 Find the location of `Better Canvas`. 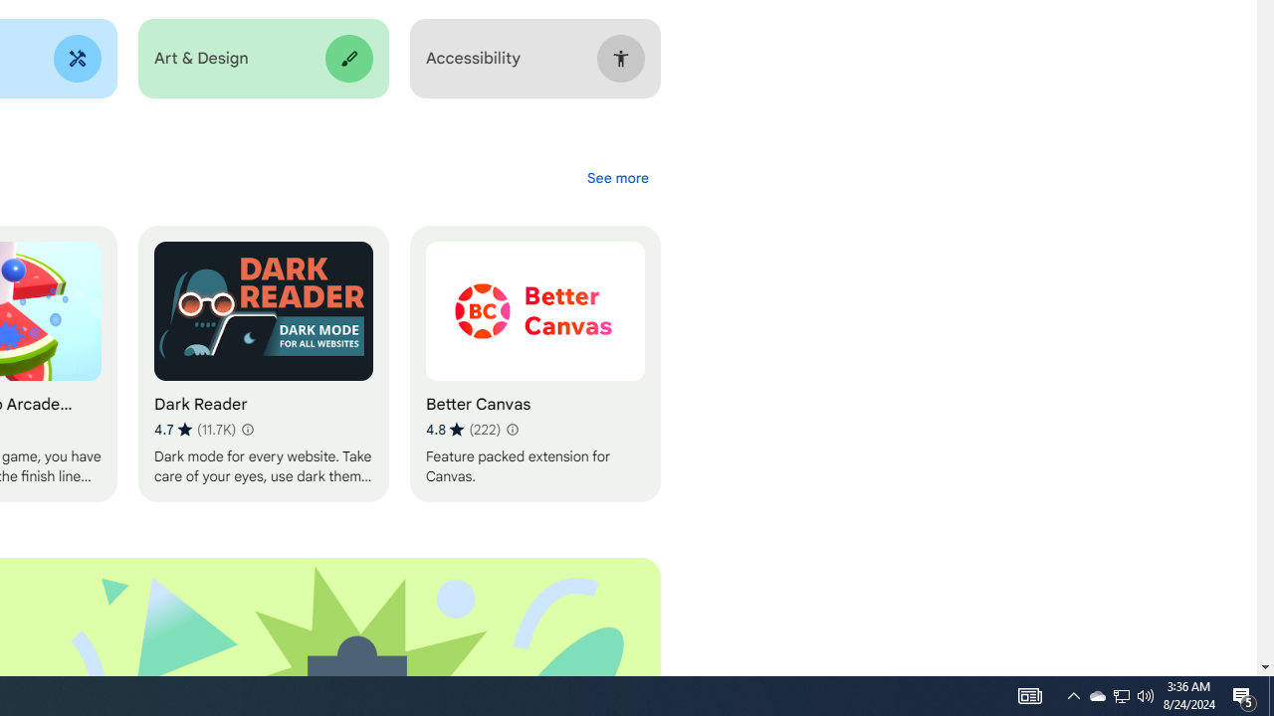

Better Canvas is located at coordinates (534, 364).